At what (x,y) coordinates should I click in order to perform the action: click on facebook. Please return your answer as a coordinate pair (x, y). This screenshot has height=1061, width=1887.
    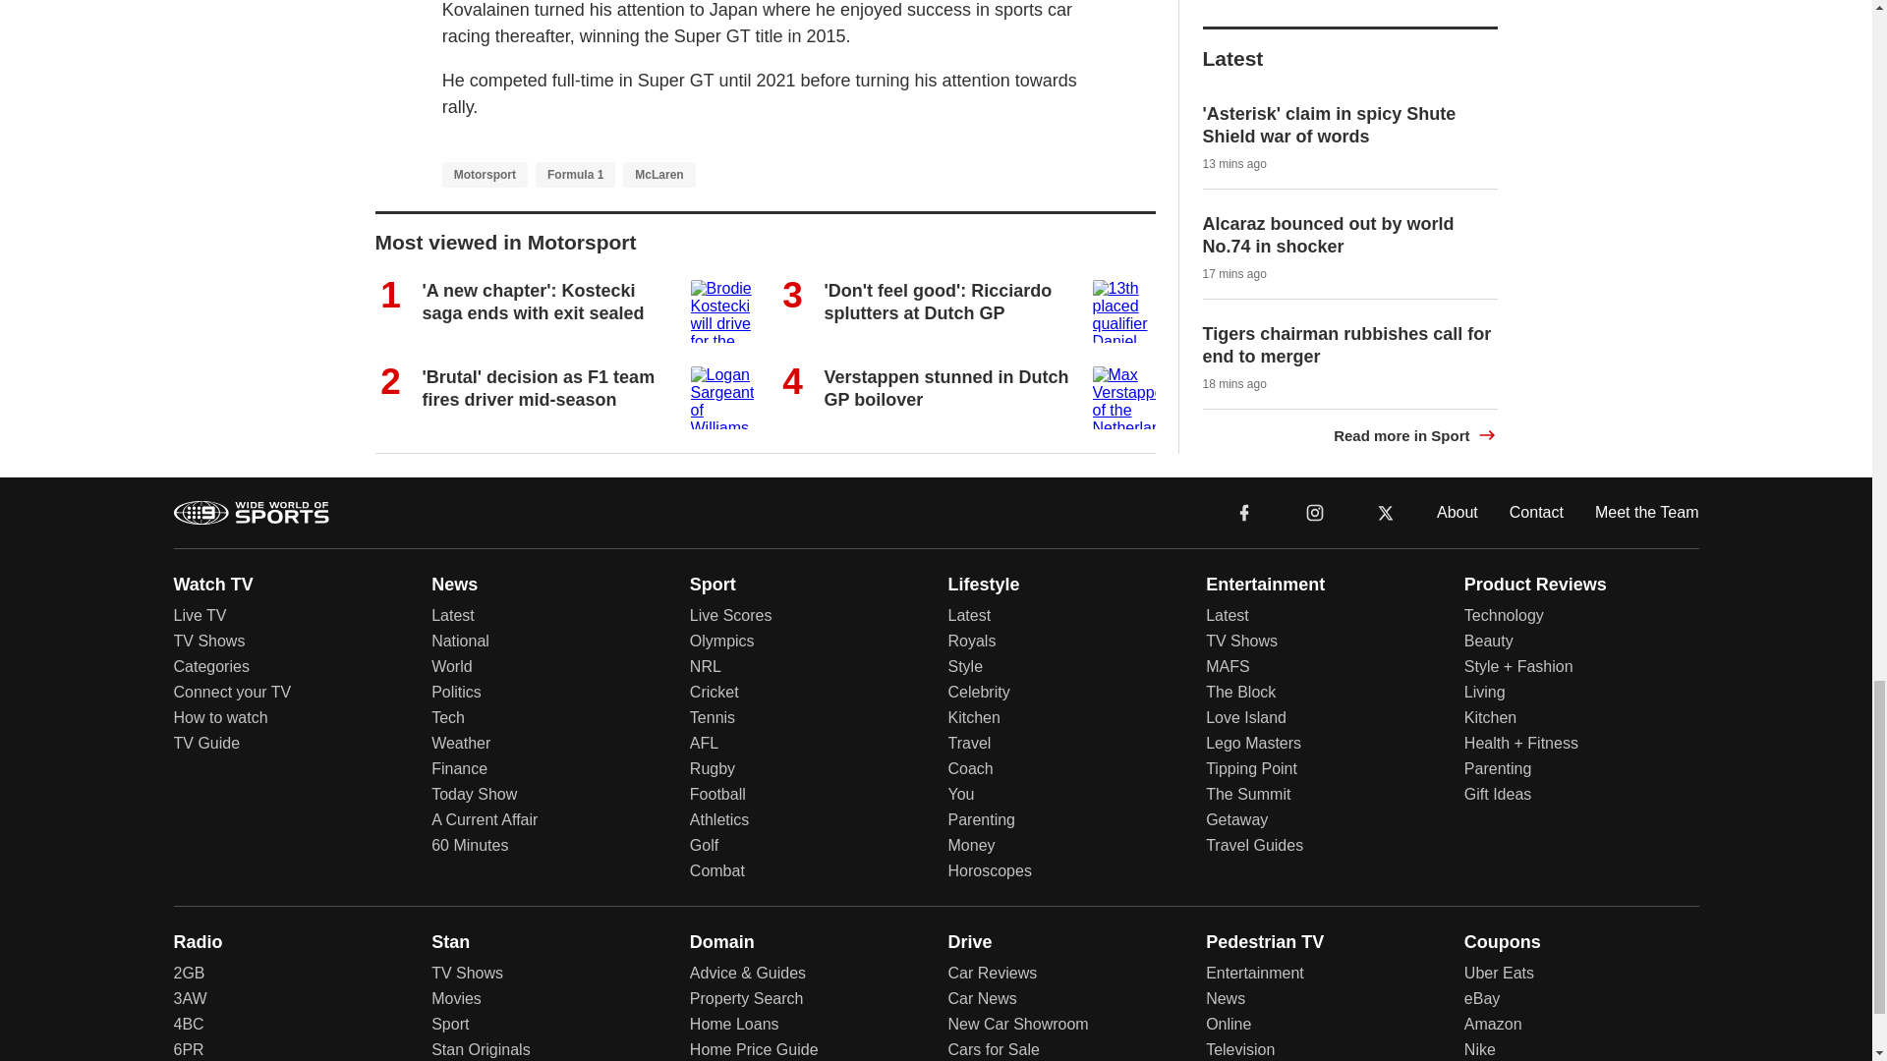
    Looking at the image, I should click on (1244, 513).